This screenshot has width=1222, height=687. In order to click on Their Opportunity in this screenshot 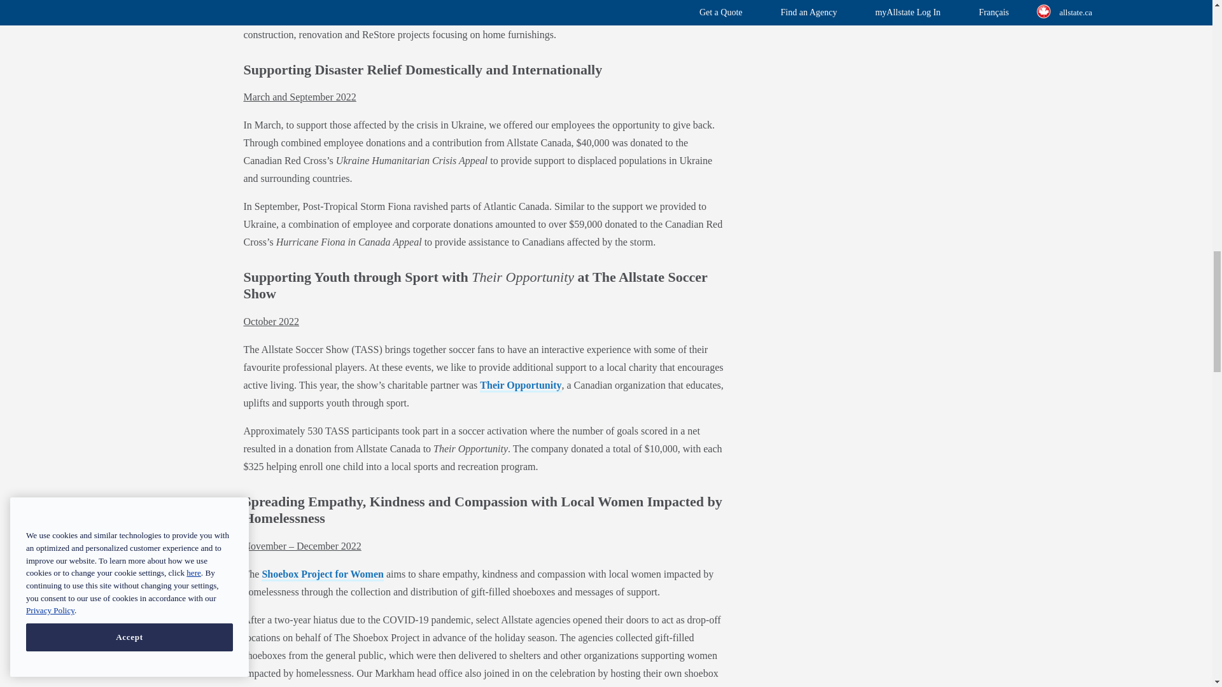, I will do `click(521, 385)`.